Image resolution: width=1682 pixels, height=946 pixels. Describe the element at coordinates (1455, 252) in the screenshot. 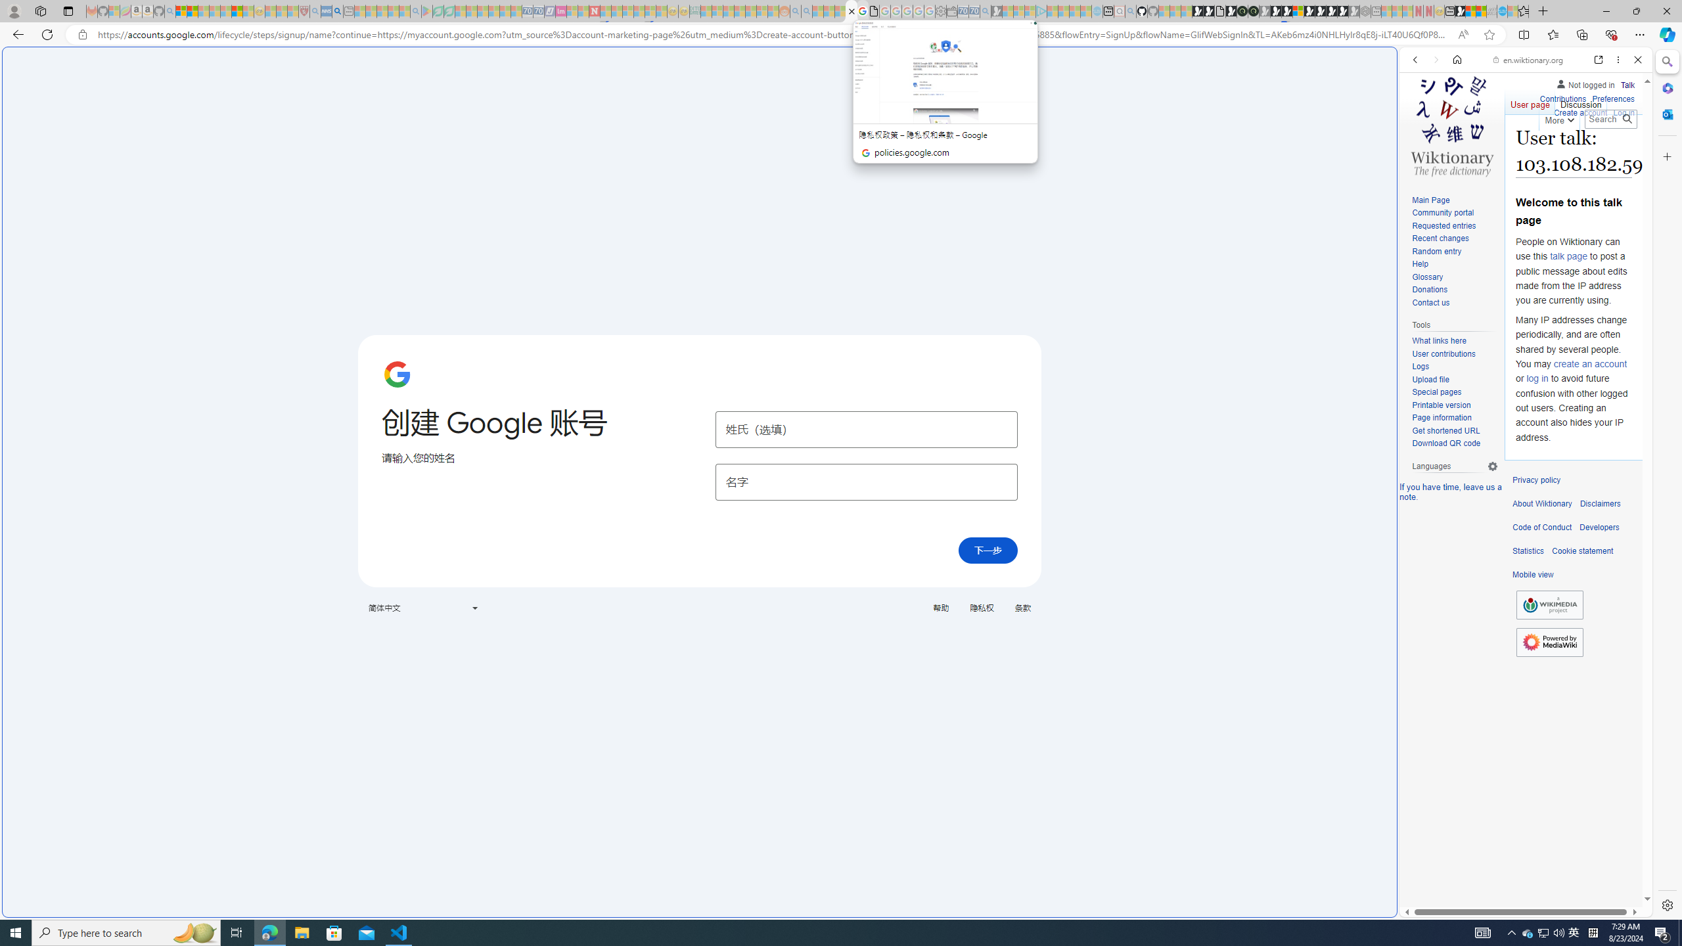

I see `Random entry` at that location.